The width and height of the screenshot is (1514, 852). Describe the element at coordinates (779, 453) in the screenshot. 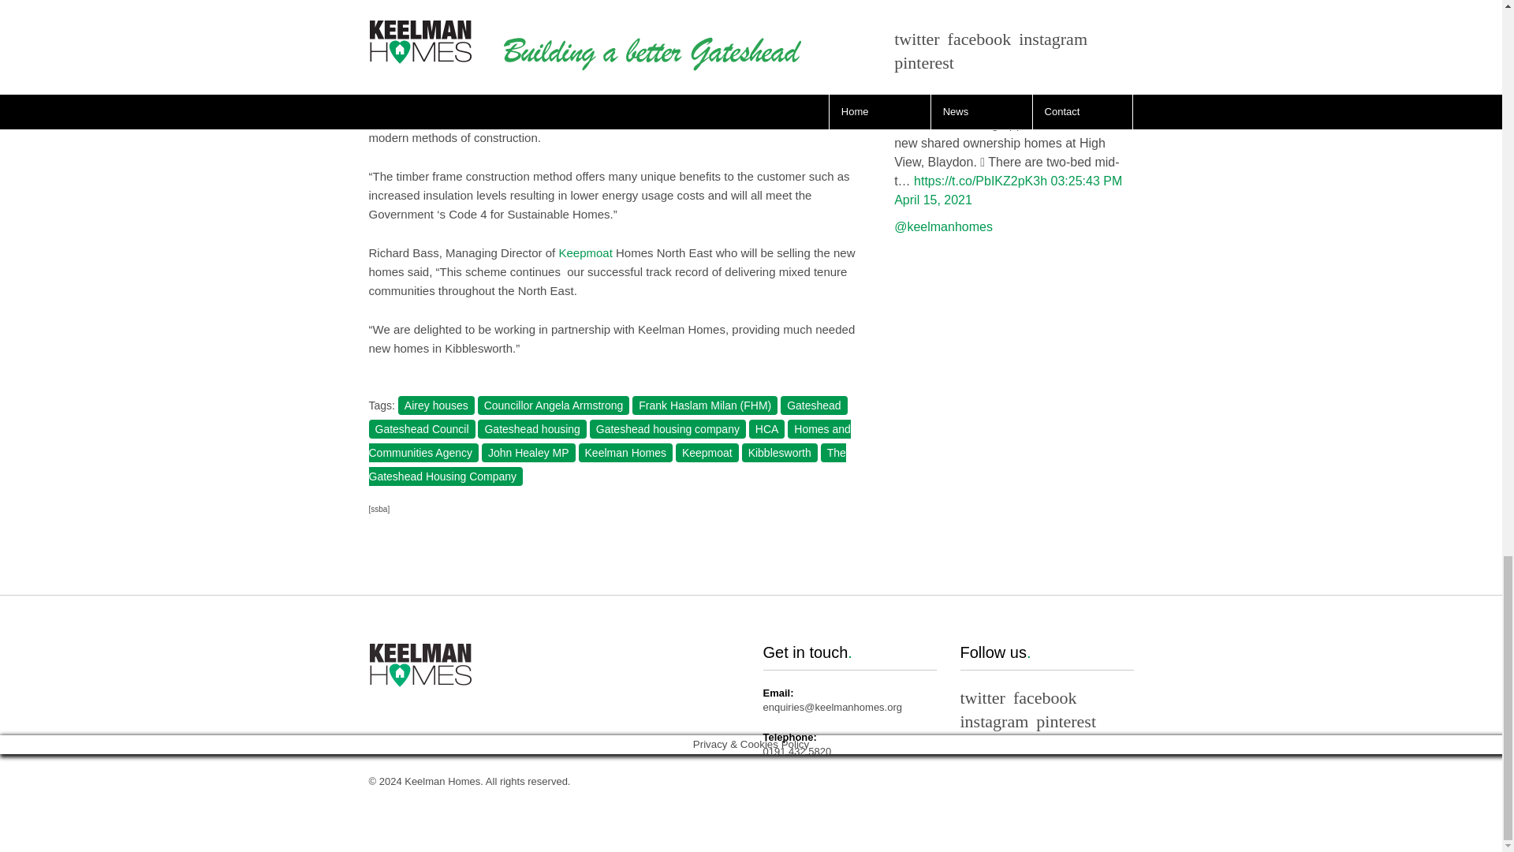

I see `Kibblesworth` at that location.